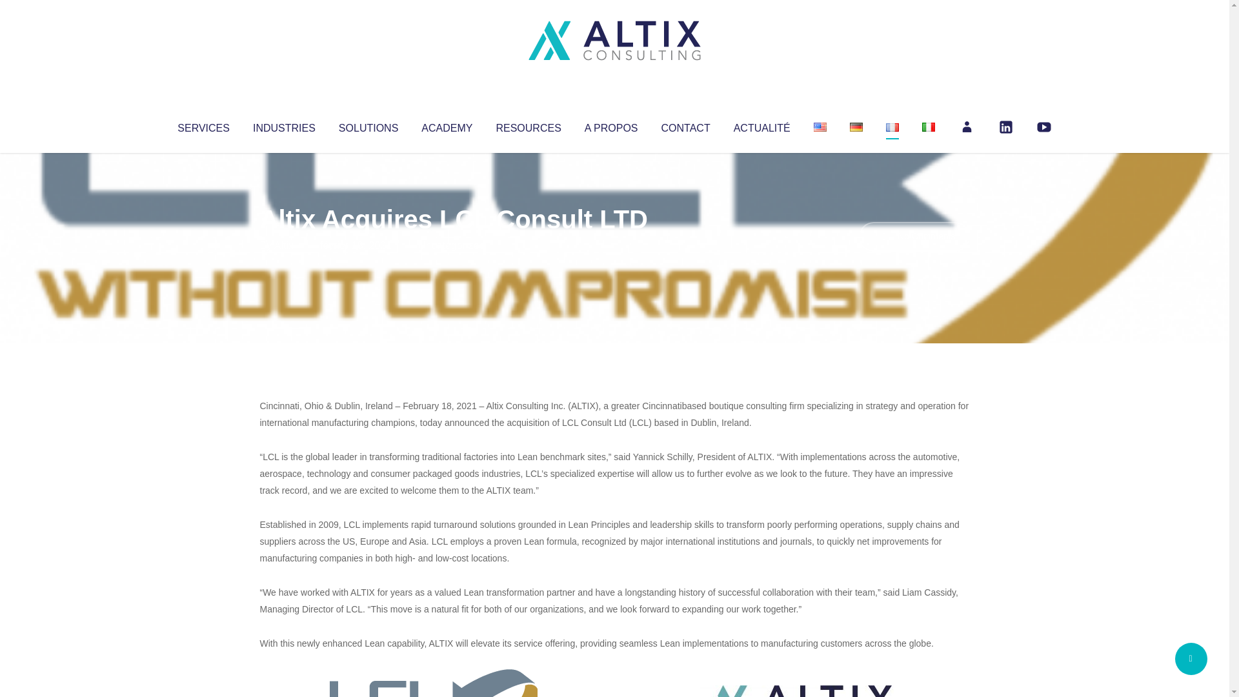 Image resolution: width=1239 pixels, height=697 pixels. Describe the element at coordinates (611, 125) in the screenshot. I see `A PROPOS` at that location.